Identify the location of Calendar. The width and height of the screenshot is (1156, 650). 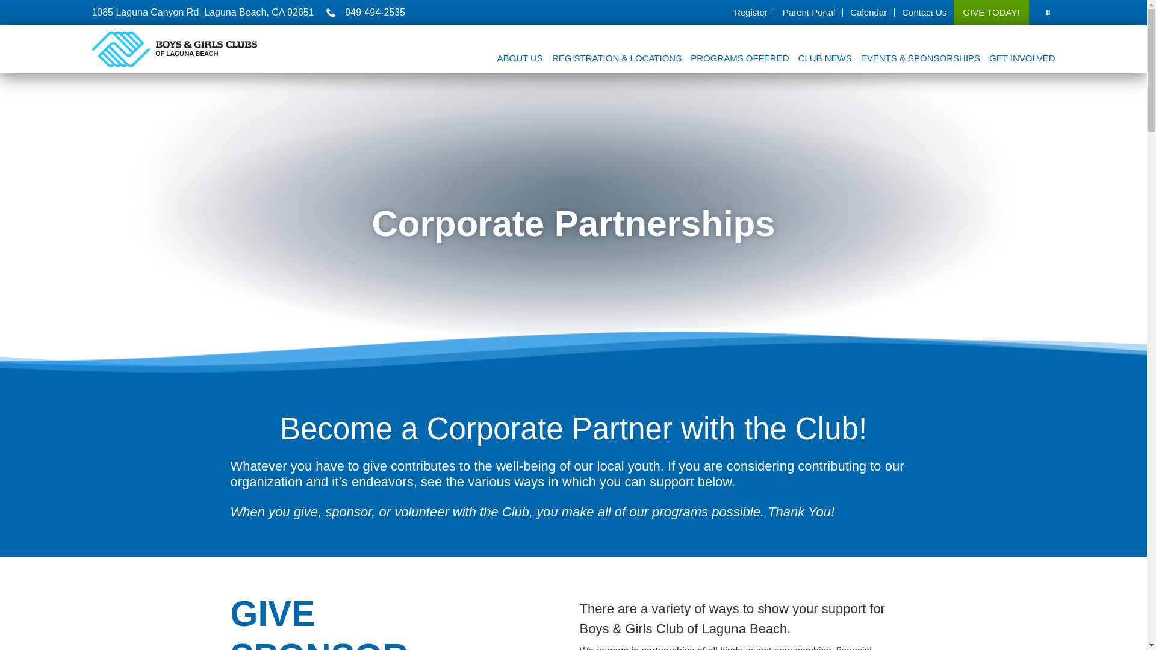
(868, 13).